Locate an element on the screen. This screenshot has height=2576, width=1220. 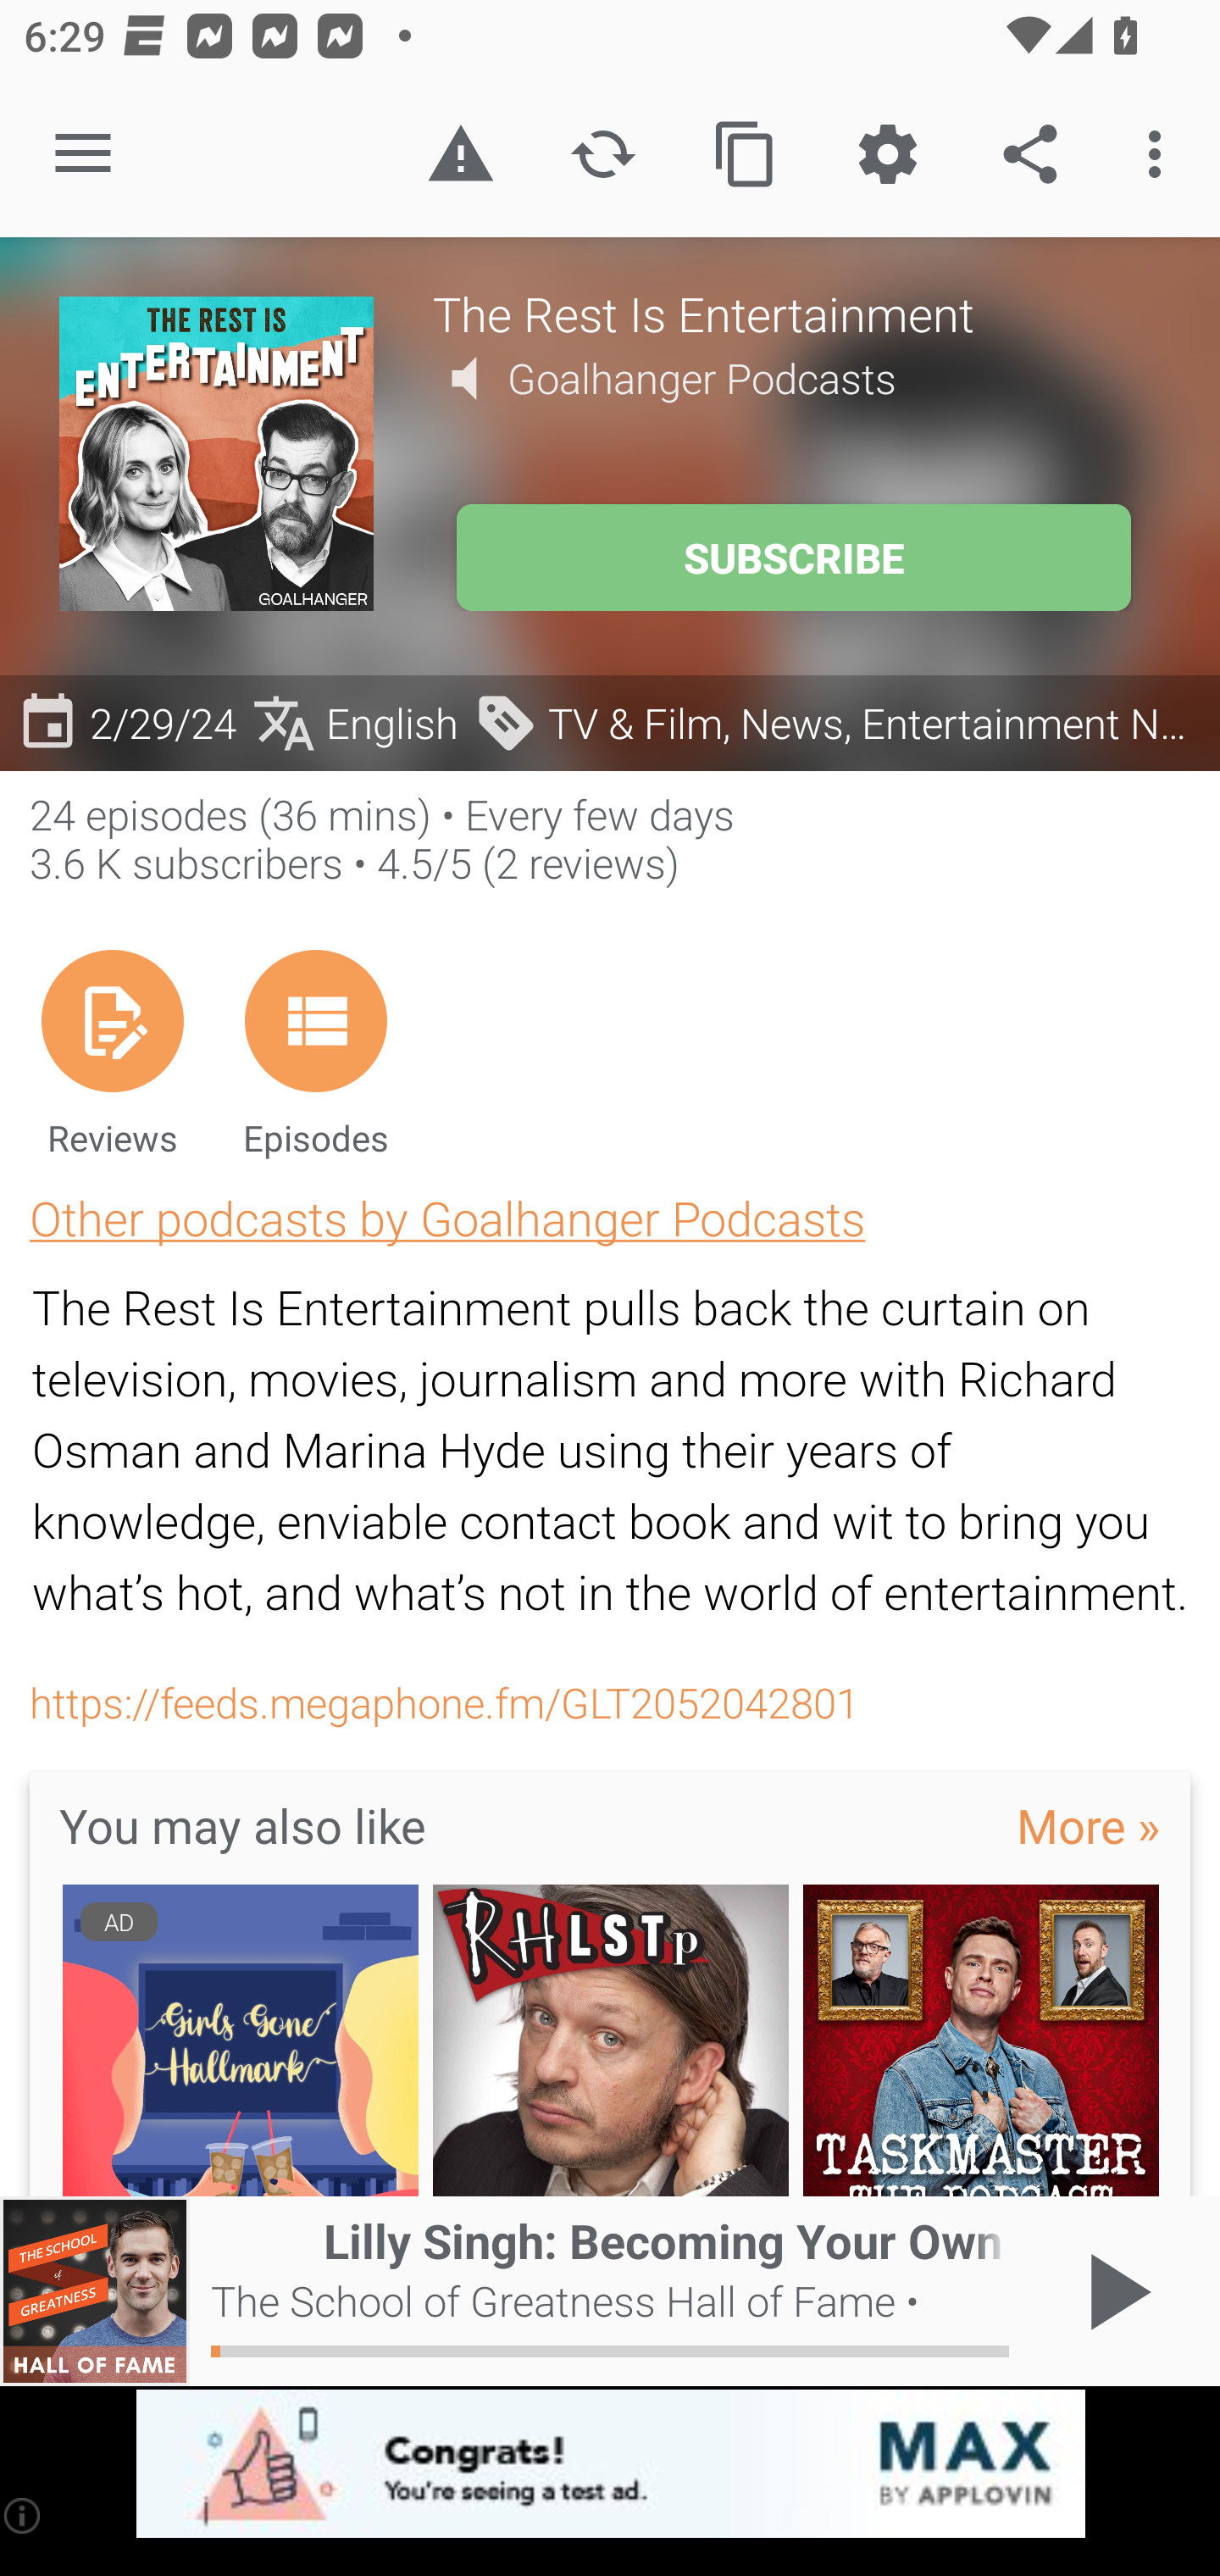
Share the podcast is located at coordinates (1030, 154).